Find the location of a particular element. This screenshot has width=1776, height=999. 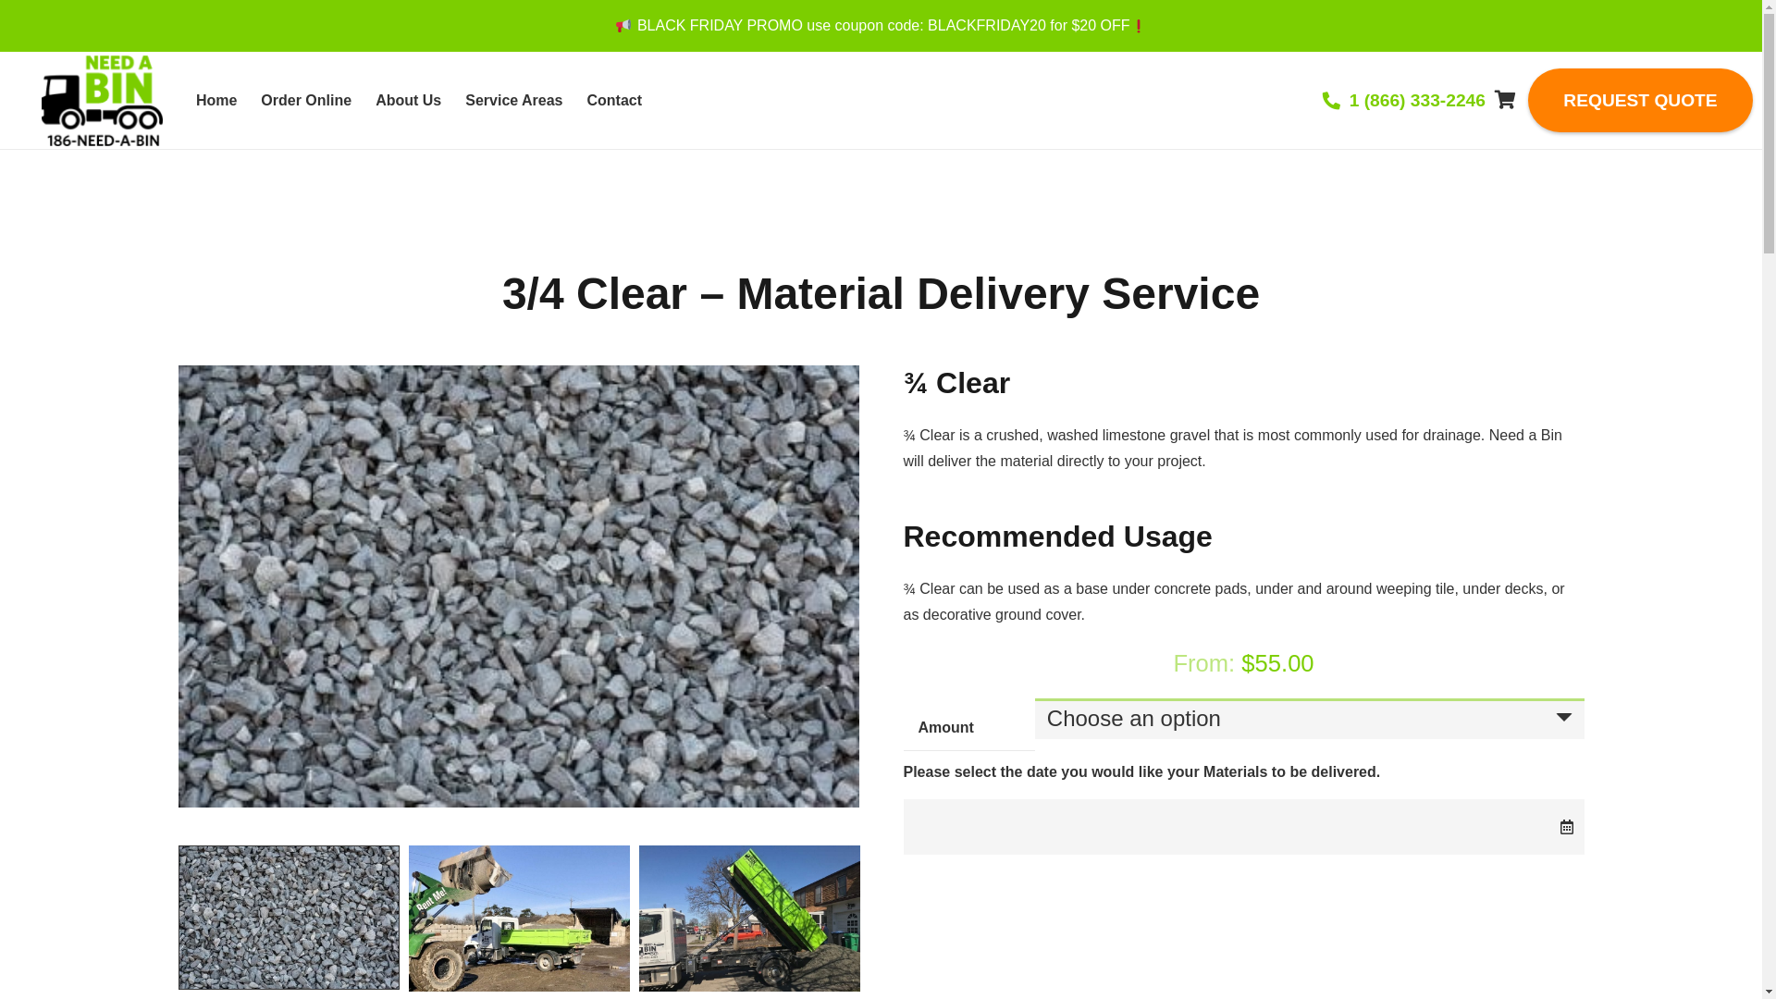

Home is located at coordinates (216, 100).